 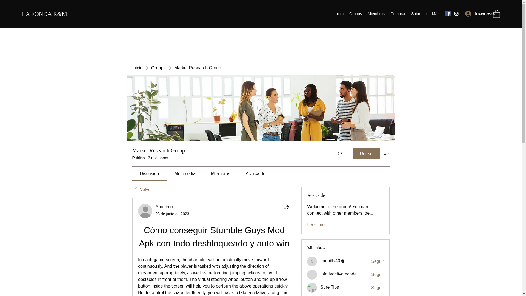 I want to click on info.tvactivatecode, so click(x=312, y=274).